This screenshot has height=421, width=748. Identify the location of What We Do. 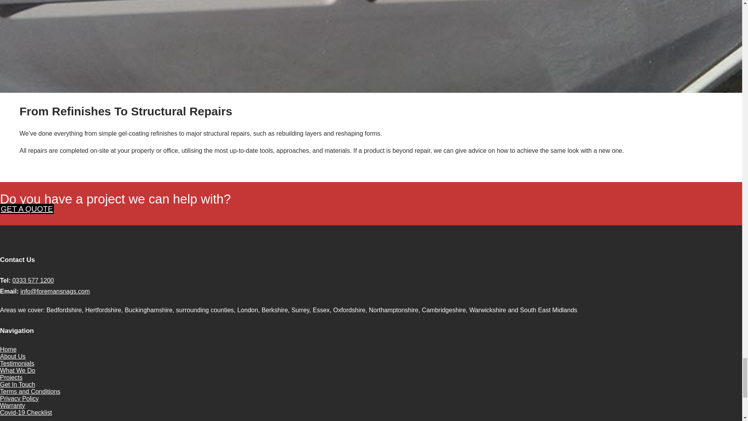
(18, 370).